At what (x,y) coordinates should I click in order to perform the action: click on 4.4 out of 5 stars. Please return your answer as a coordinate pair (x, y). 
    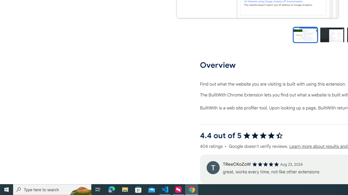
    Looking at the image, I should click on (263, 135).